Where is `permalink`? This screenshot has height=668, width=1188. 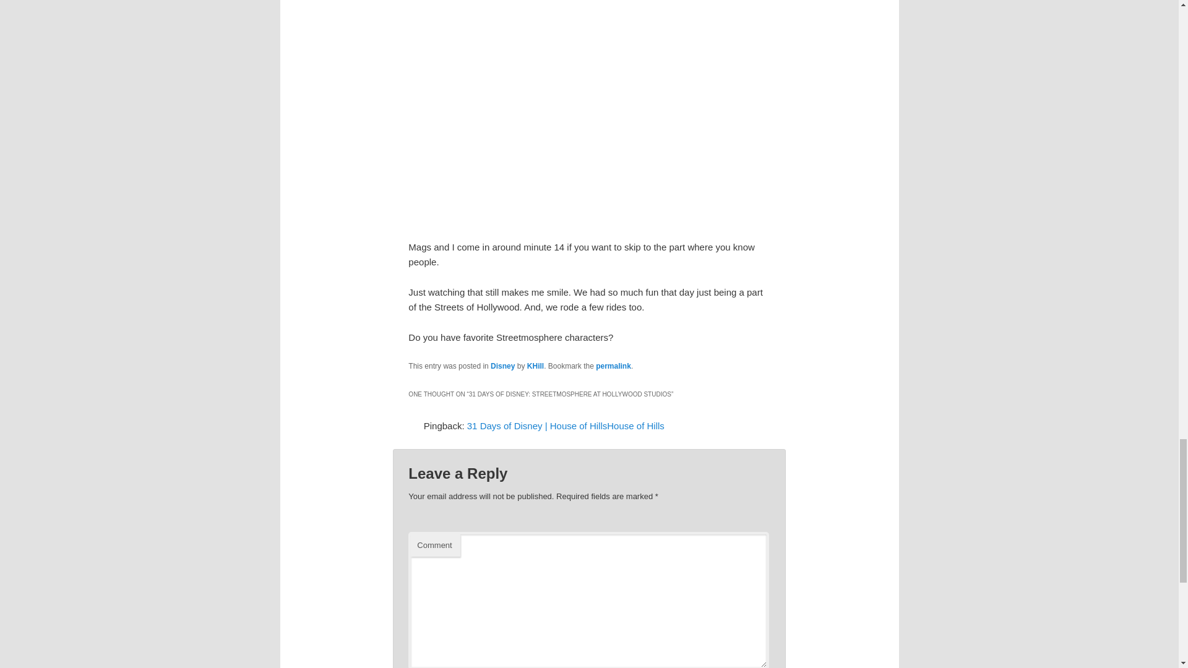
permalink is located at coordinates (613, 366).